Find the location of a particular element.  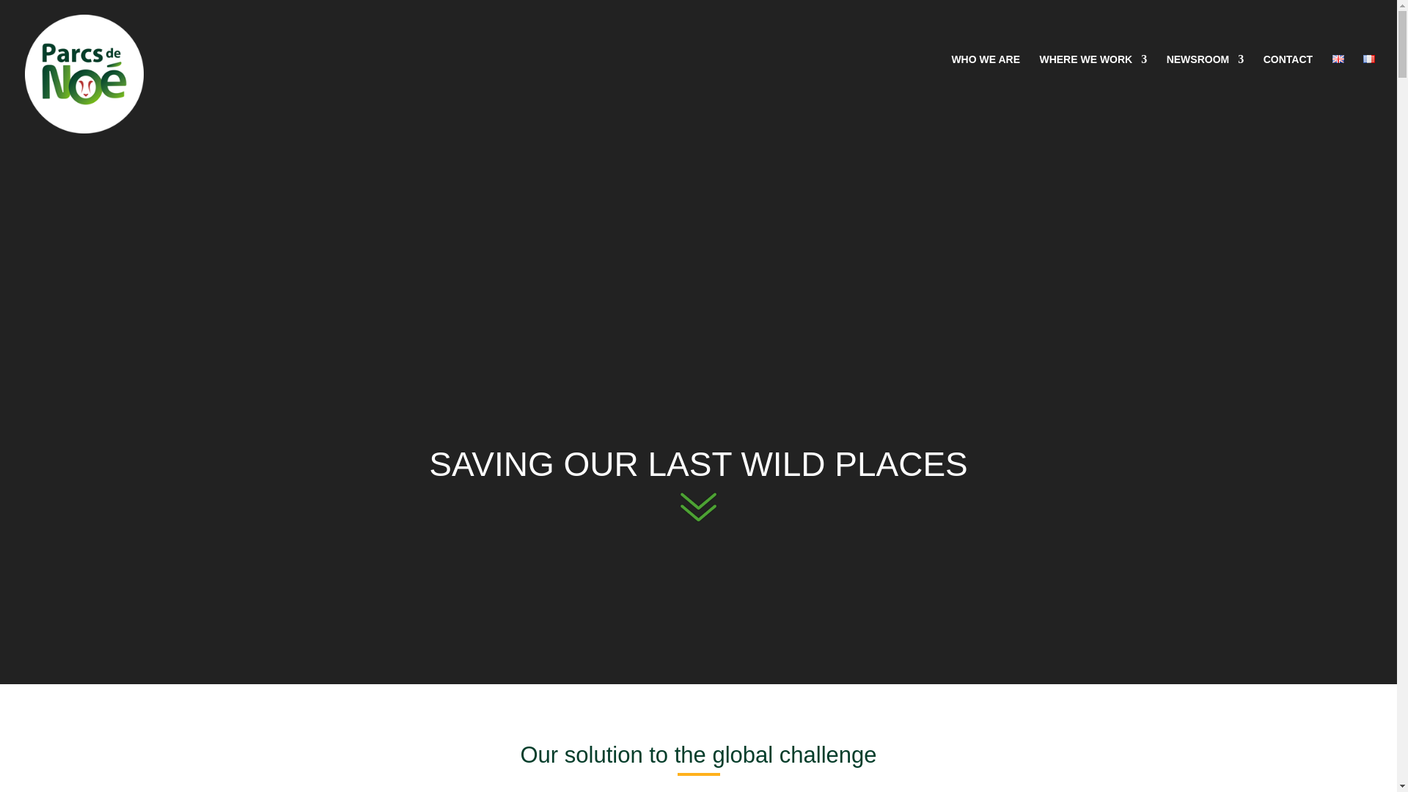

CONTACT is located at coordinates (1288, 87).